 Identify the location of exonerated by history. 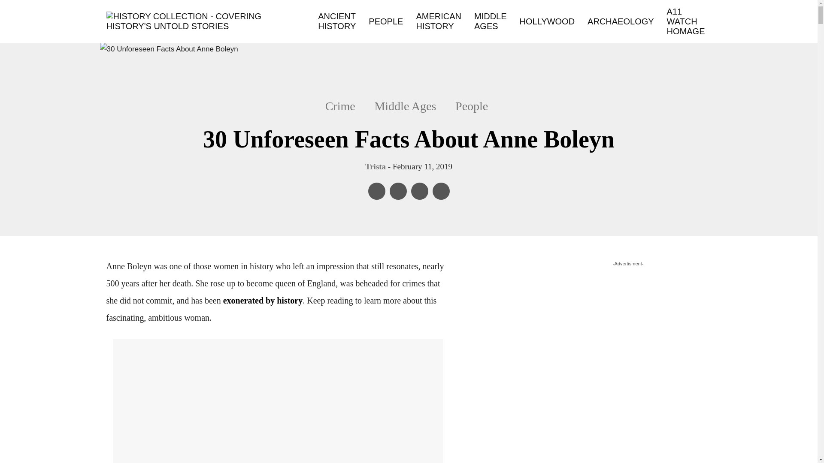
(263, 300).